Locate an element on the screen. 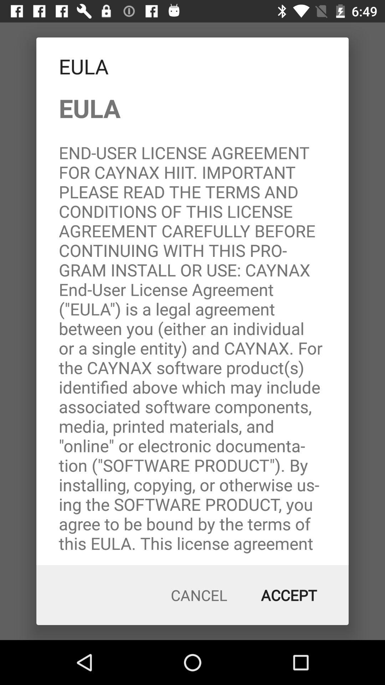 This screenshot has height=685, width=385. press item to the right of cancel item is located at coordinates (289, 595).